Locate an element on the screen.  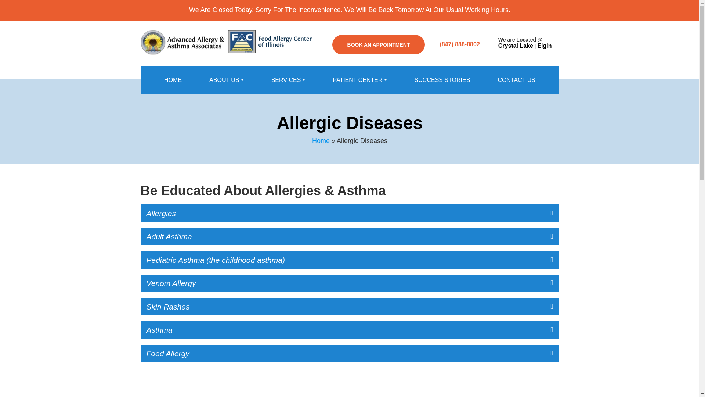
SUCCESS STORIES is located at coordinates (442, 80).